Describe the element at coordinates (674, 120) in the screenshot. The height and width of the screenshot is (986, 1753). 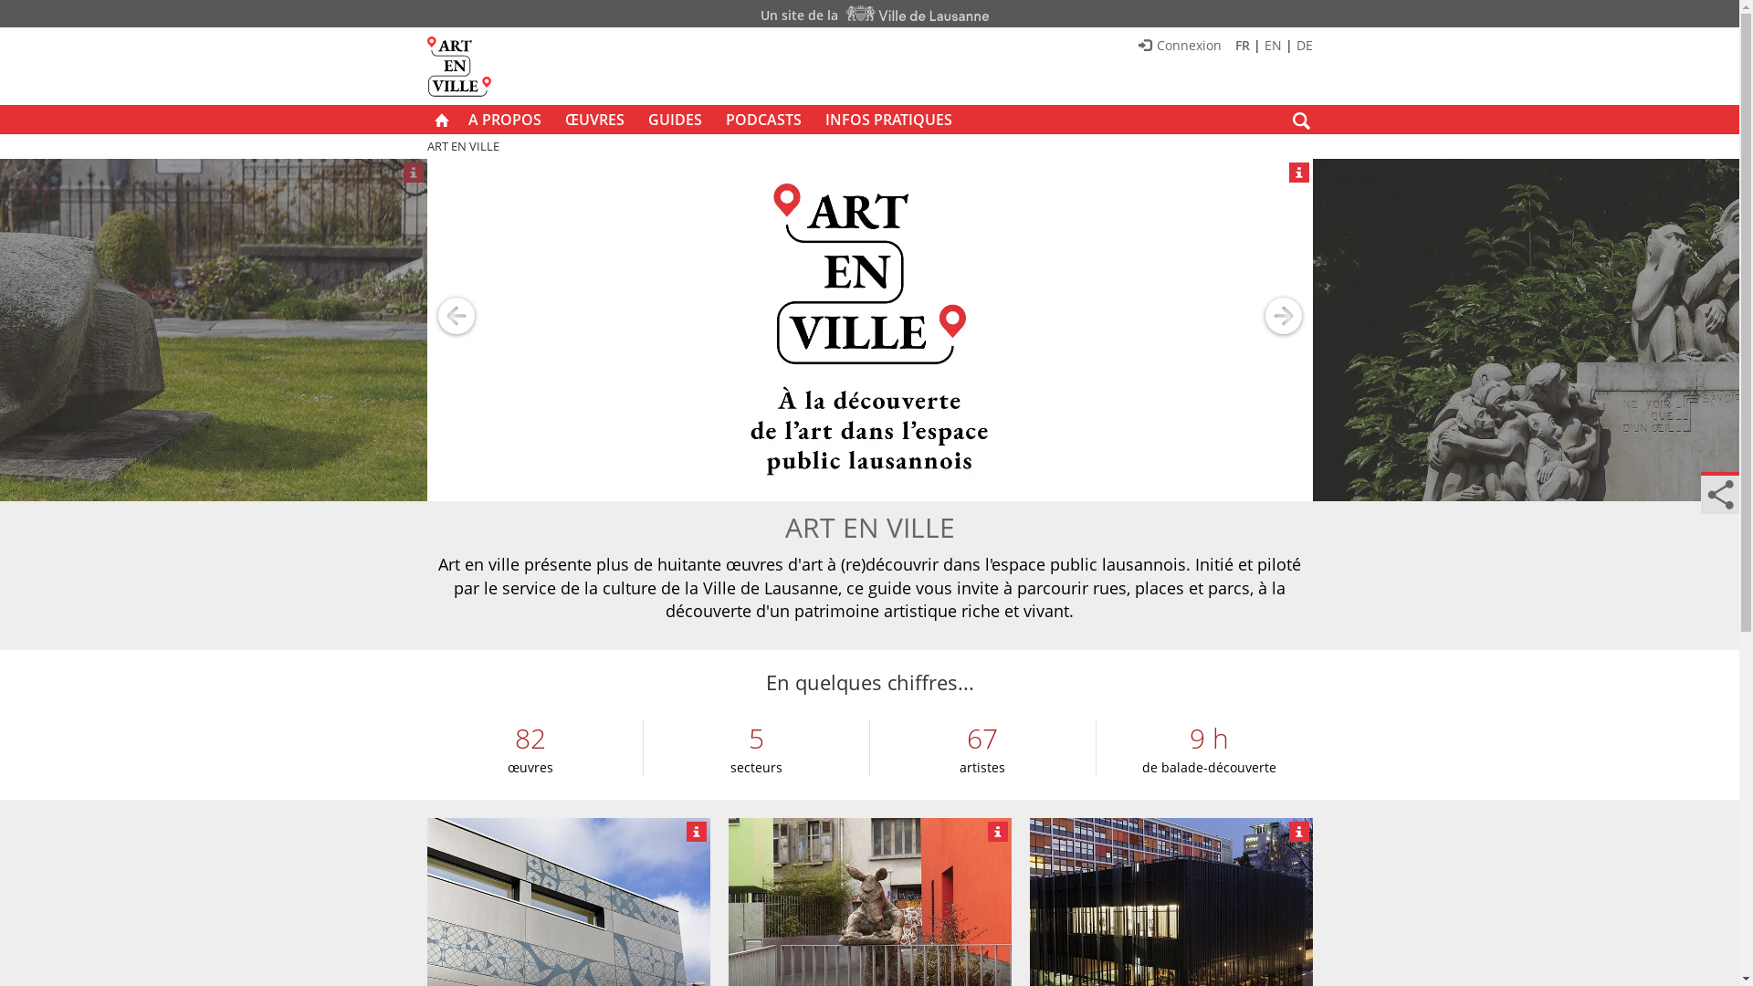
I see `GUIDES` at that location.